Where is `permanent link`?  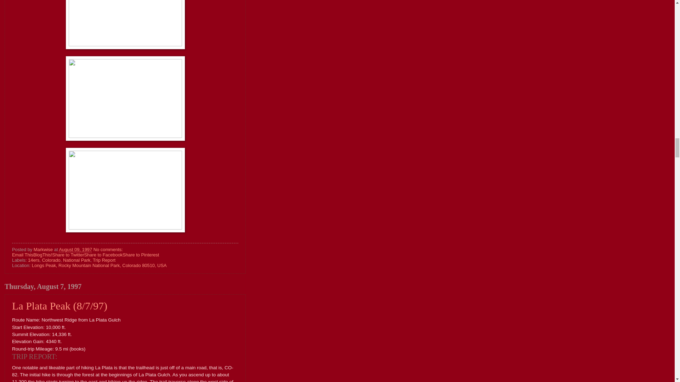 permanent link is located at coordinates (75, 249).